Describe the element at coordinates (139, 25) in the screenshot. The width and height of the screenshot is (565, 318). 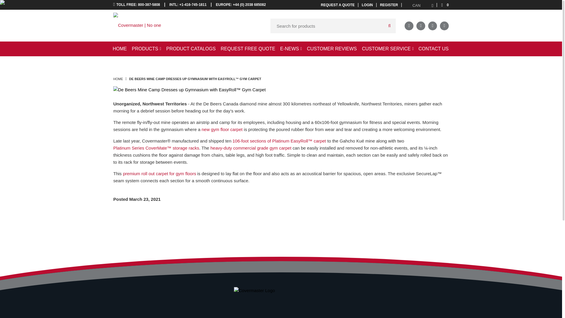
I see `Covermaster` at that location.